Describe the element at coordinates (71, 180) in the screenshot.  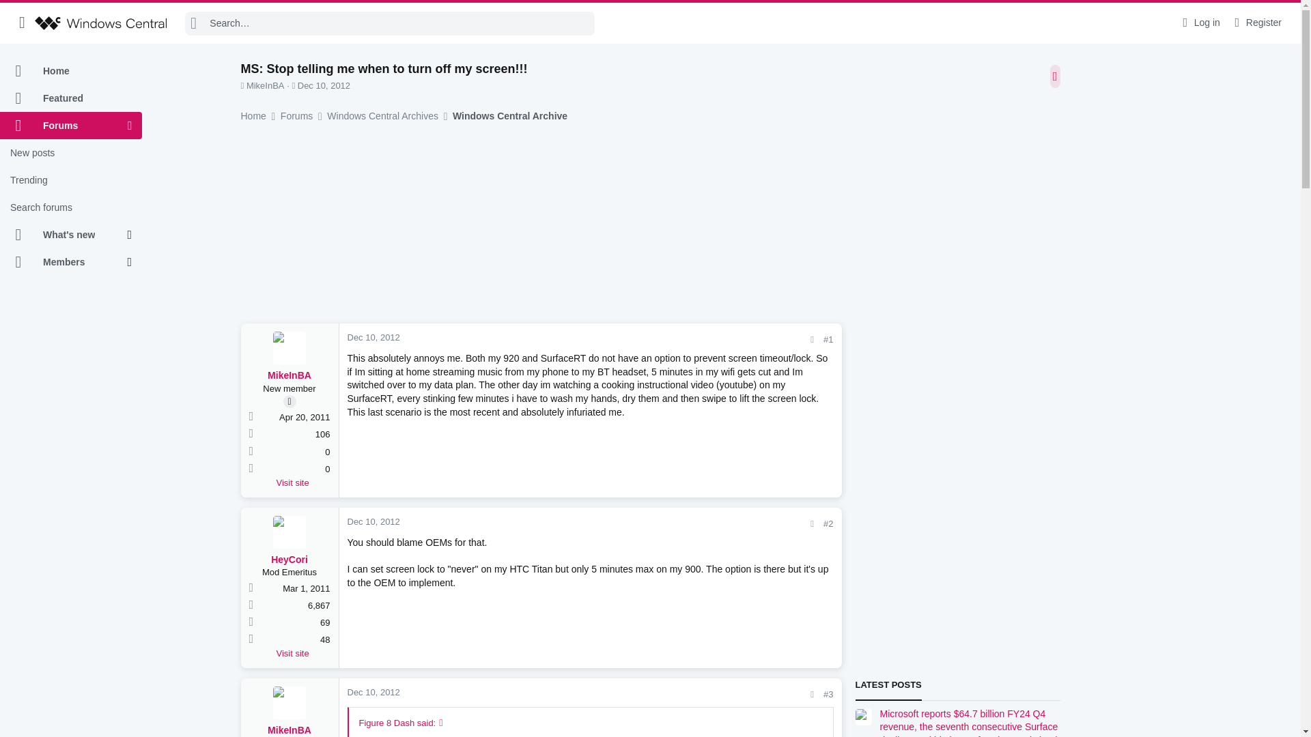
I see `Trending` at that location.